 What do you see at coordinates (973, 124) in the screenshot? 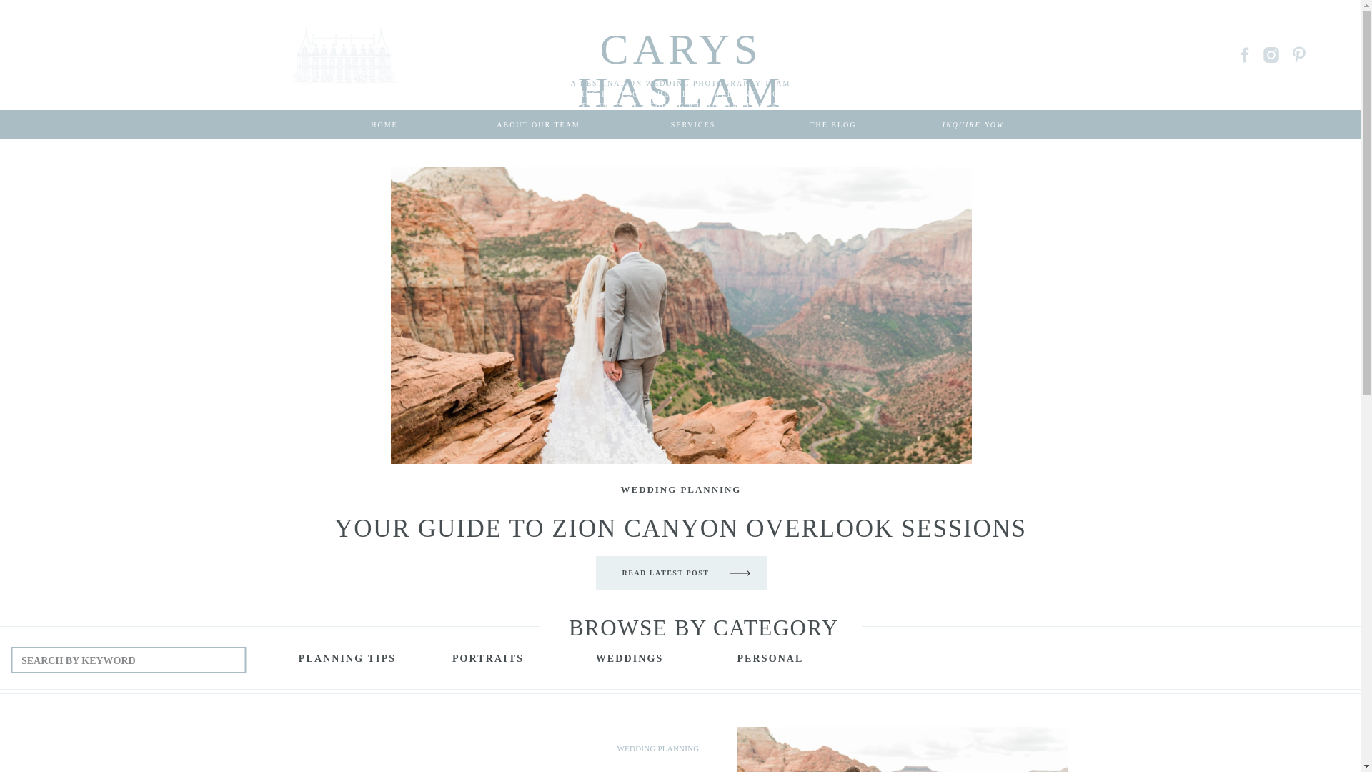
I see `INQUIRE NOW` at bounding box center [973, 124].